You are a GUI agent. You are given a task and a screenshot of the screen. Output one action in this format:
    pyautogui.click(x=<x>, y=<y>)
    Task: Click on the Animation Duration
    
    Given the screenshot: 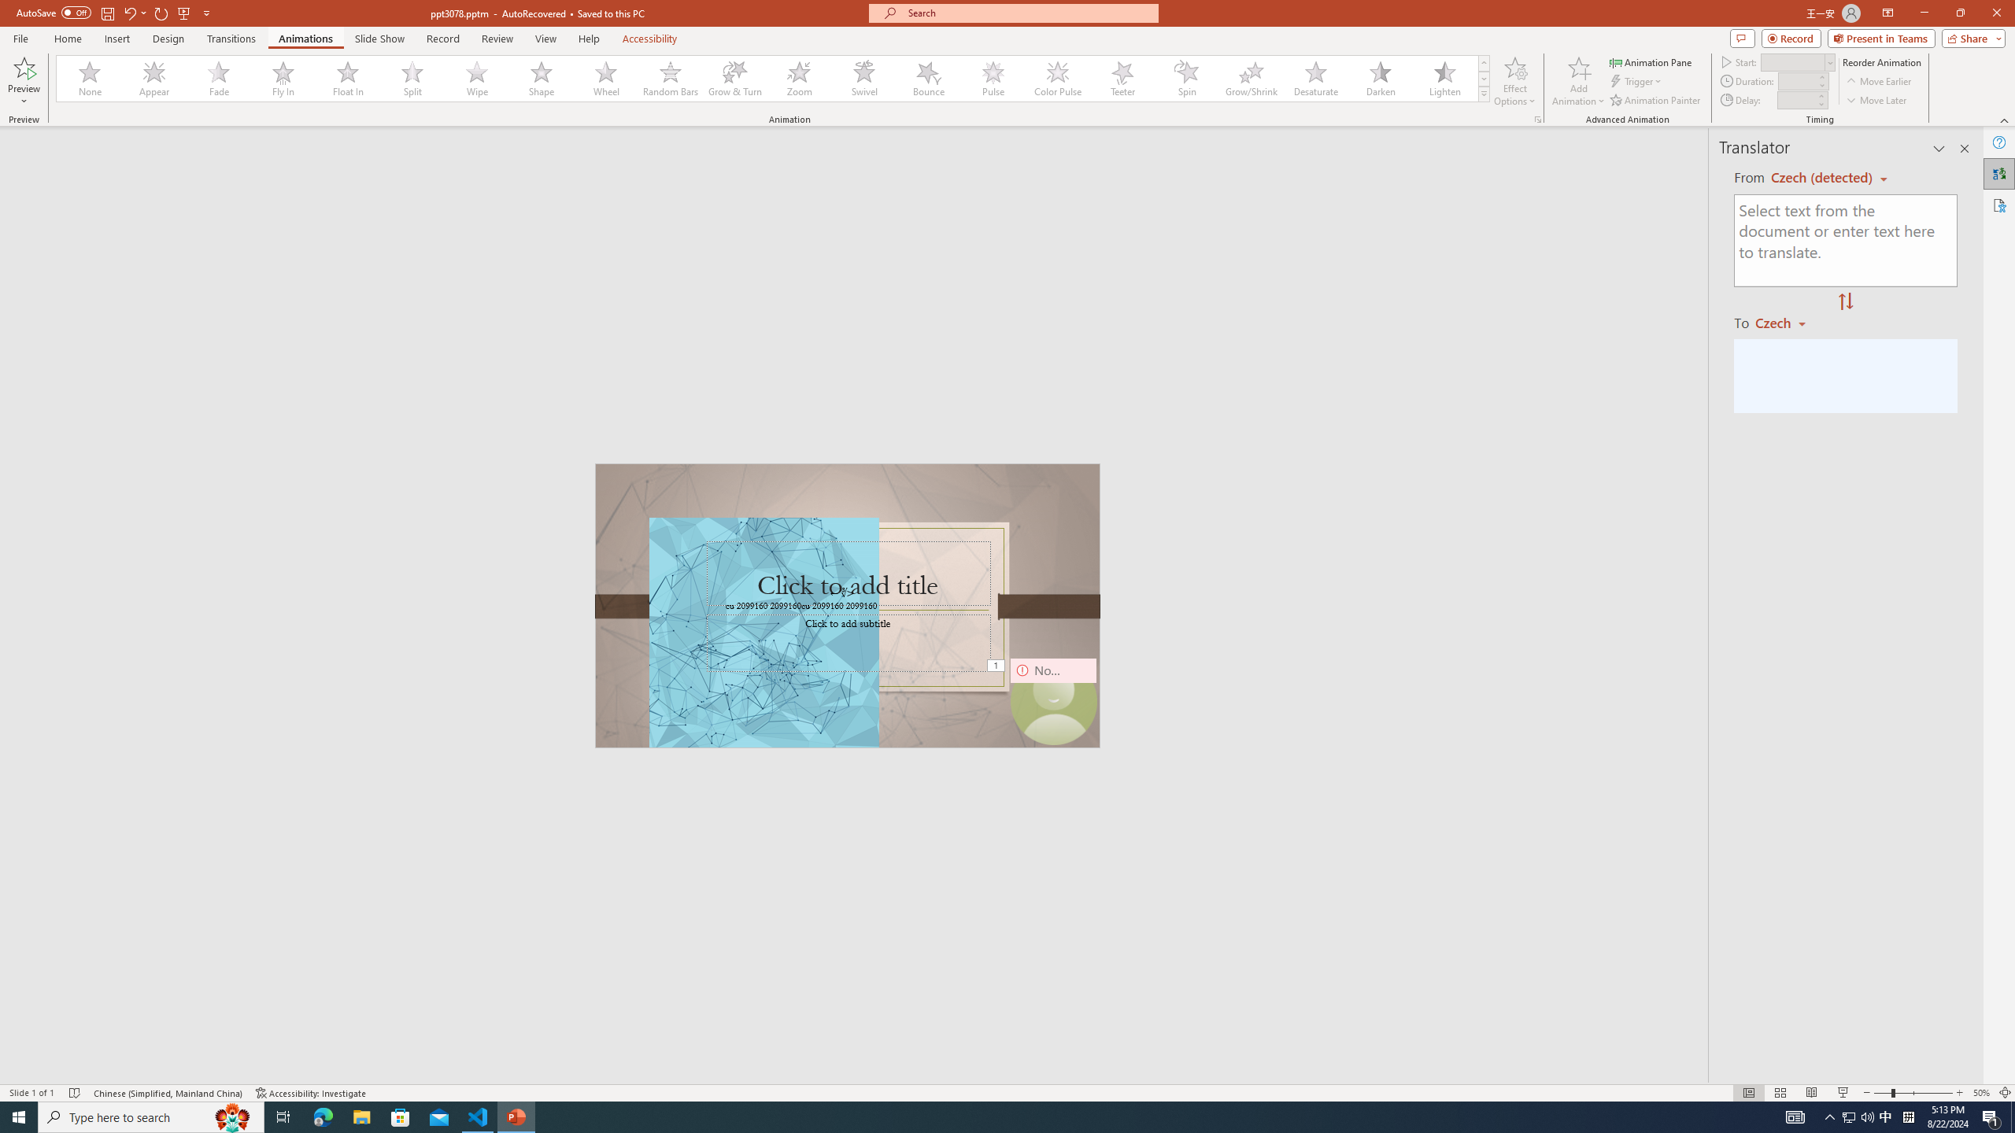 What is the action you would take?
    pyautogui.click(x=1797, y=80)
    